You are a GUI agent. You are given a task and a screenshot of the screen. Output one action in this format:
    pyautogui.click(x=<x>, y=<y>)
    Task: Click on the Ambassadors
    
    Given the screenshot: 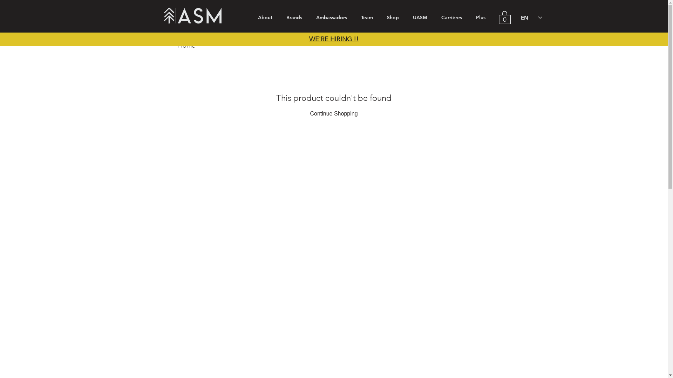 What is the action you would take?
    pyautogui.click(x=332, y=17)
    